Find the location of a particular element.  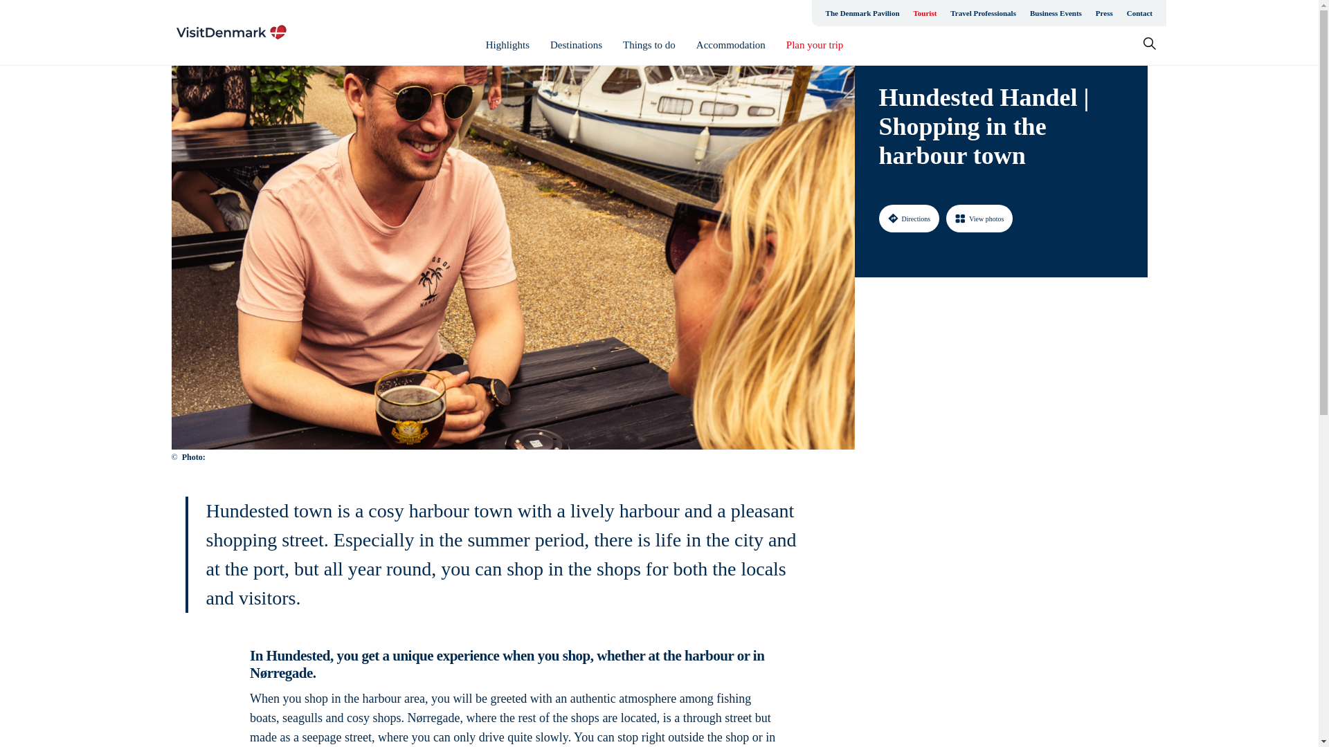

Tourist is located at coordinates (925, 12).